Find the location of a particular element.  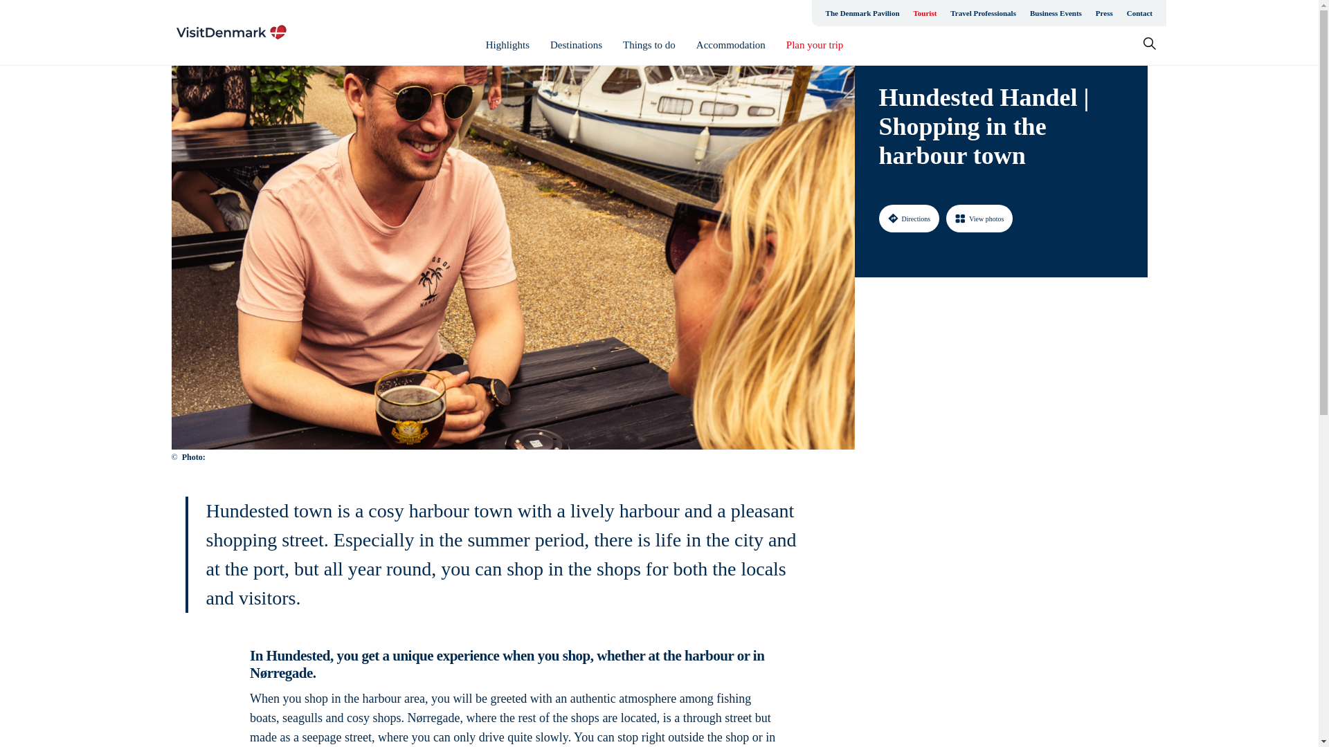

Tourist is located at coordinates (925, 12).